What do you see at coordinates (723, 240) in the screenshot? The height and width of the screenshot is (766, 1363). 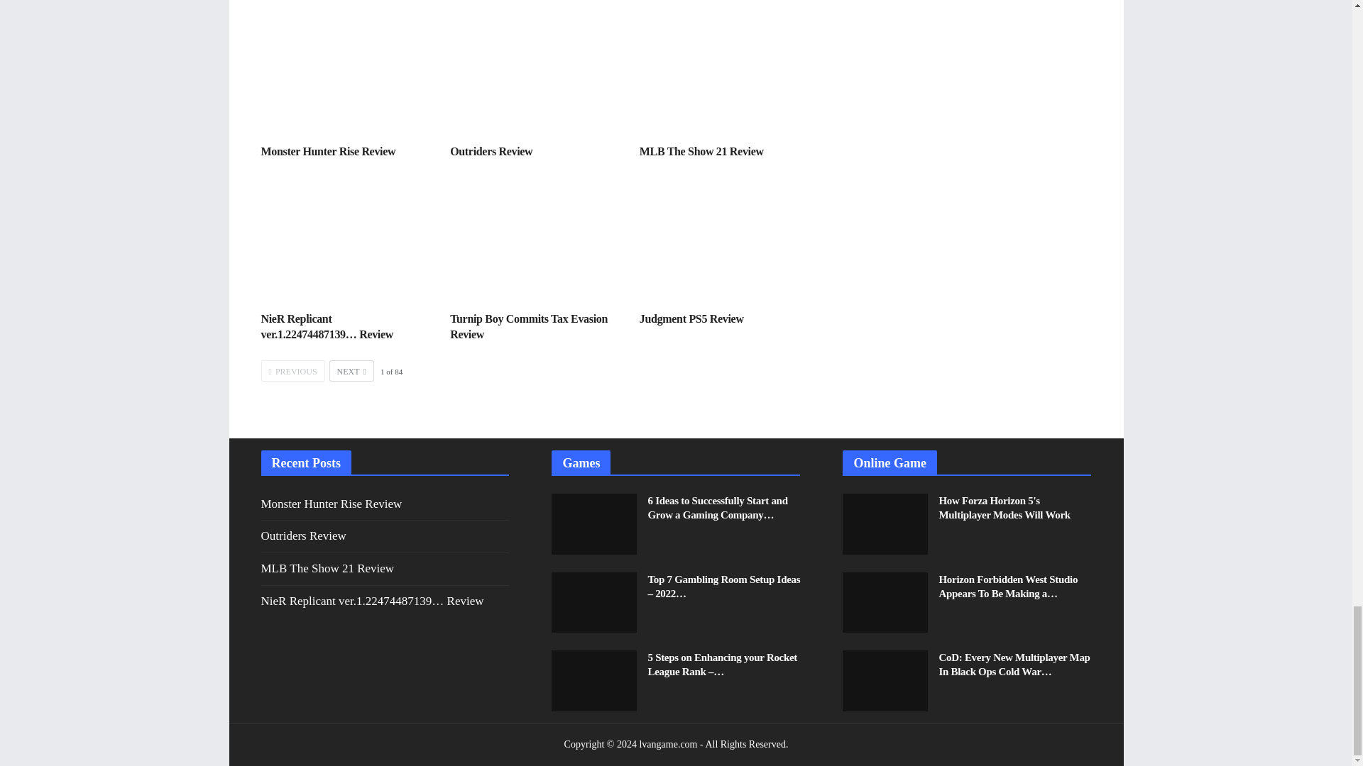 I see `Judgment PS5 Review` at bounding box center [723, 240].